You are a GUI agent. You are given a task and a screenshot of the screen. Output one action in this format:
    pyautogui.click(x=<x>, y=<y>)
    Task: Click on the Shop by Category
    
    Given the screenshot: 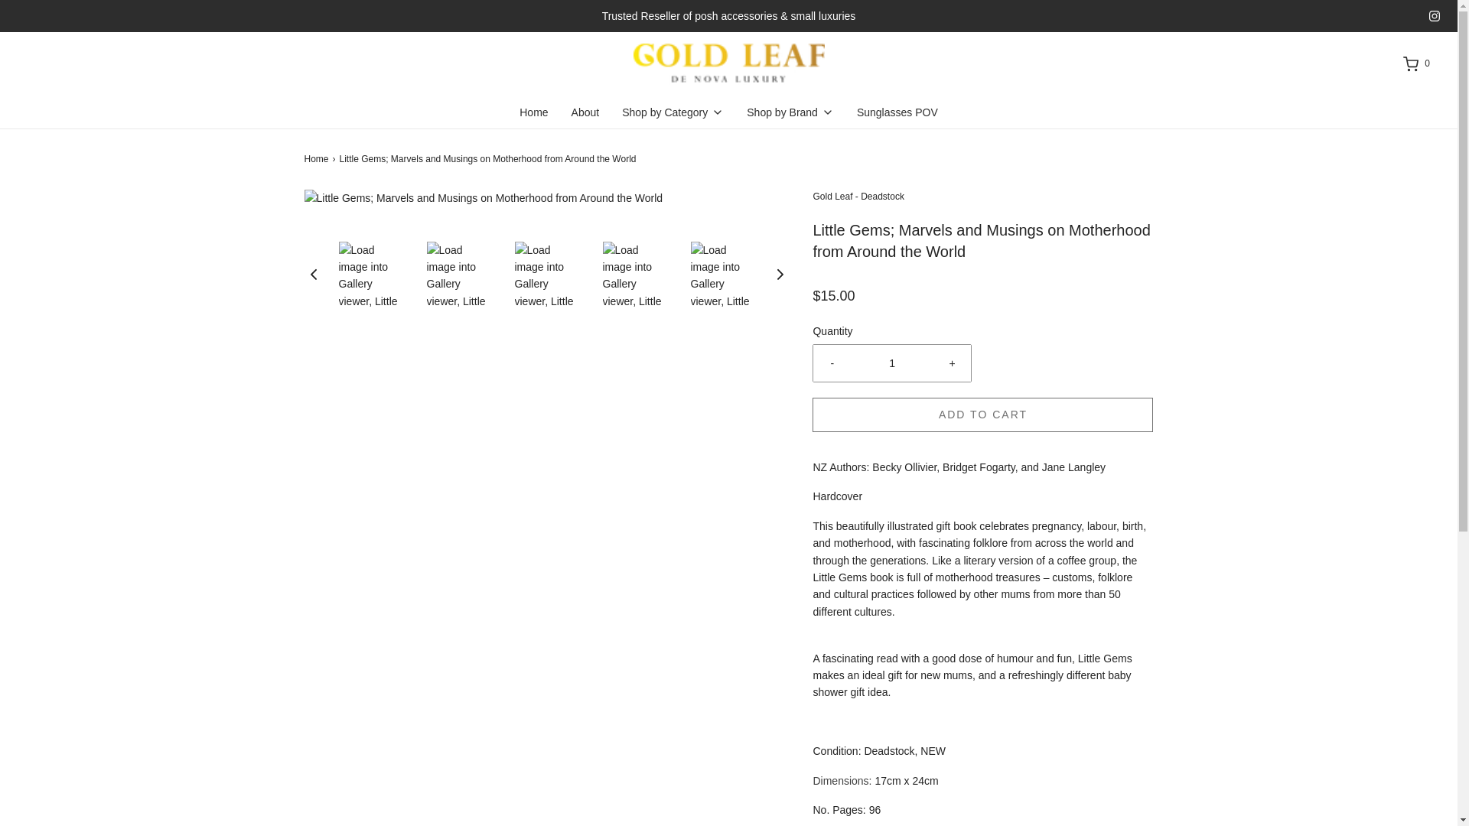 What is the action you would take?
    pyautogui.click(x=673, y=112)
    